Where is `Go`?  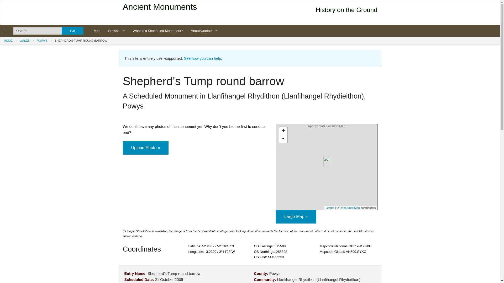 Go is located at coordinates (72, 31).